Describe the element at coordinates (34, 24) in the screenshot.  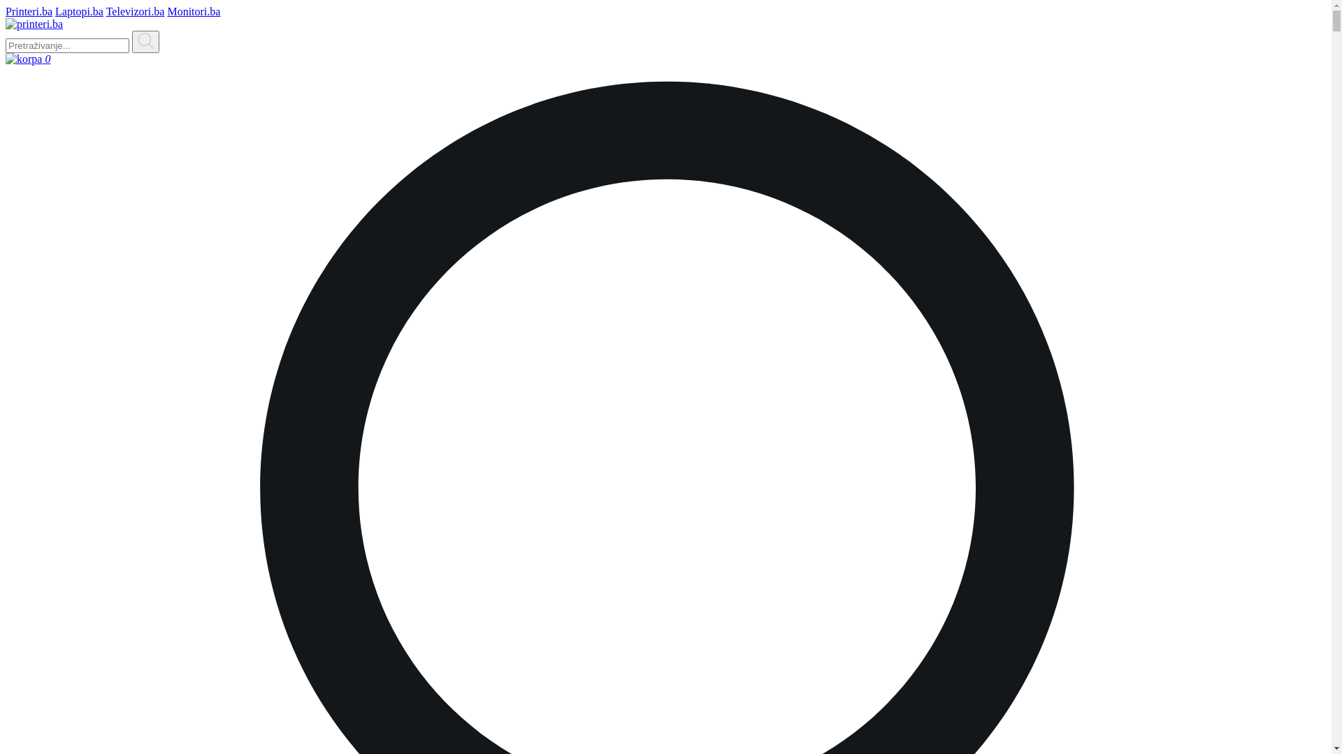
I see `printeri.ba` at that location.